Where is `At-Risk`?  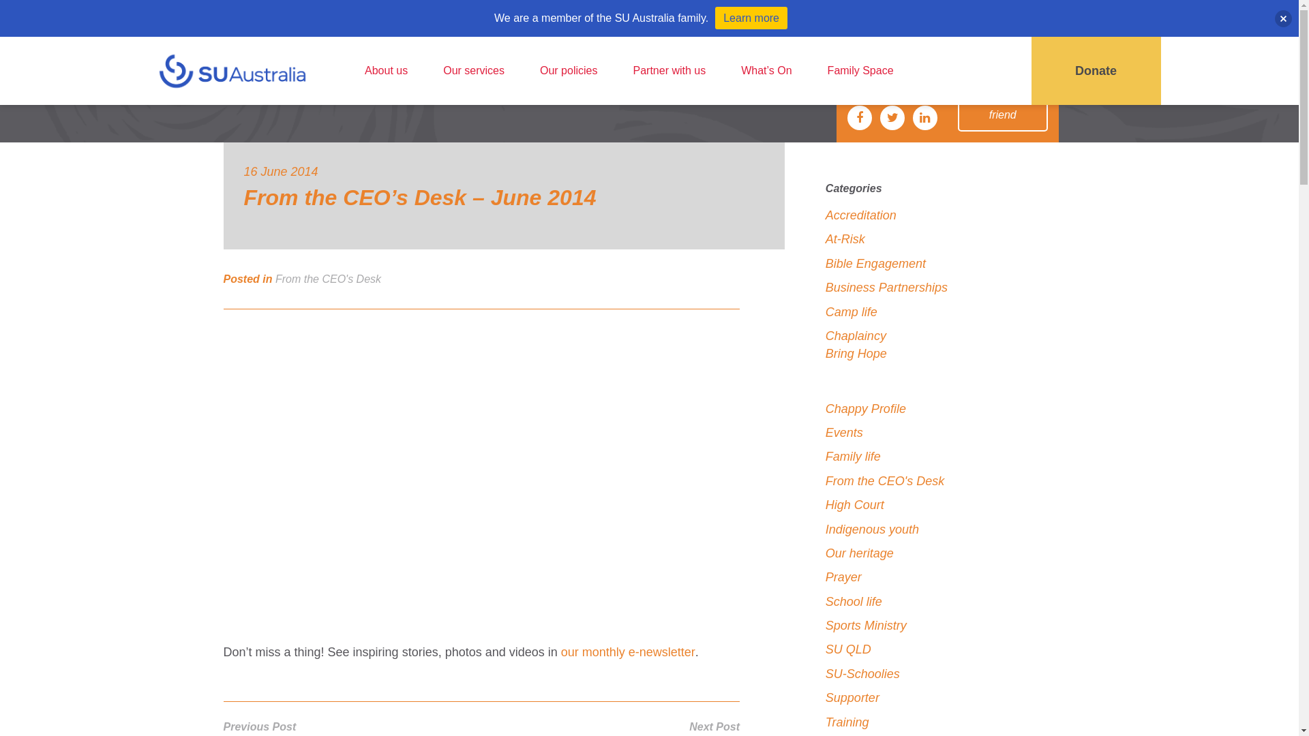 At-Risk is located at coordinates (845, 239).